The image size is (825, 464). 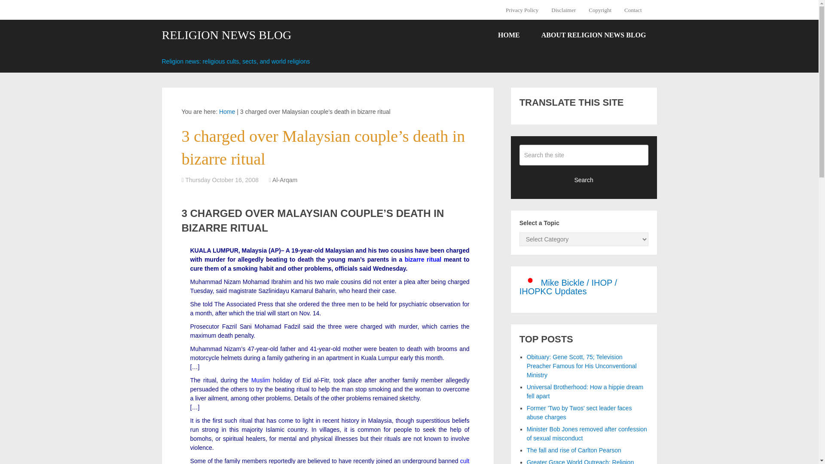 I want to click on HOME, so click(x=509, y=35).